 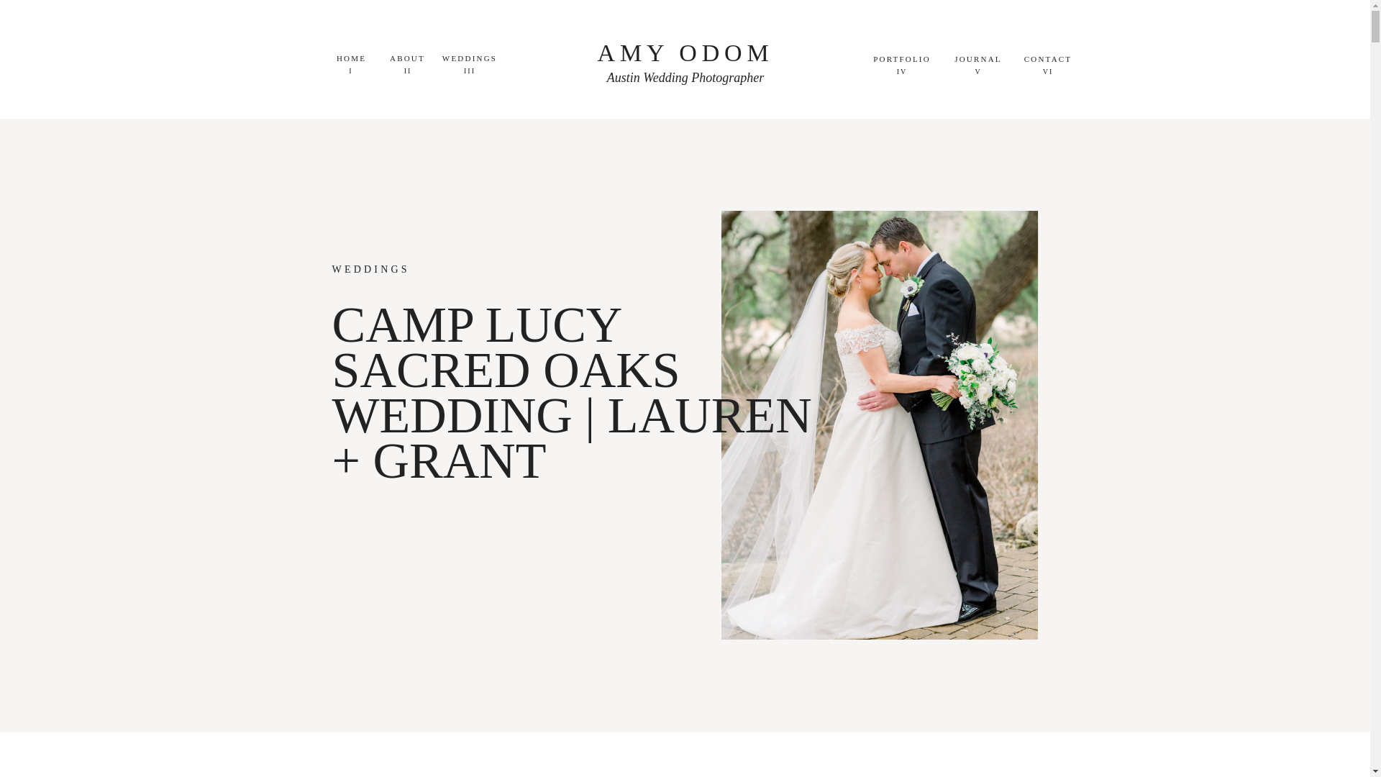 I want to click on AMY ODOM, so click(x=685, y=55).